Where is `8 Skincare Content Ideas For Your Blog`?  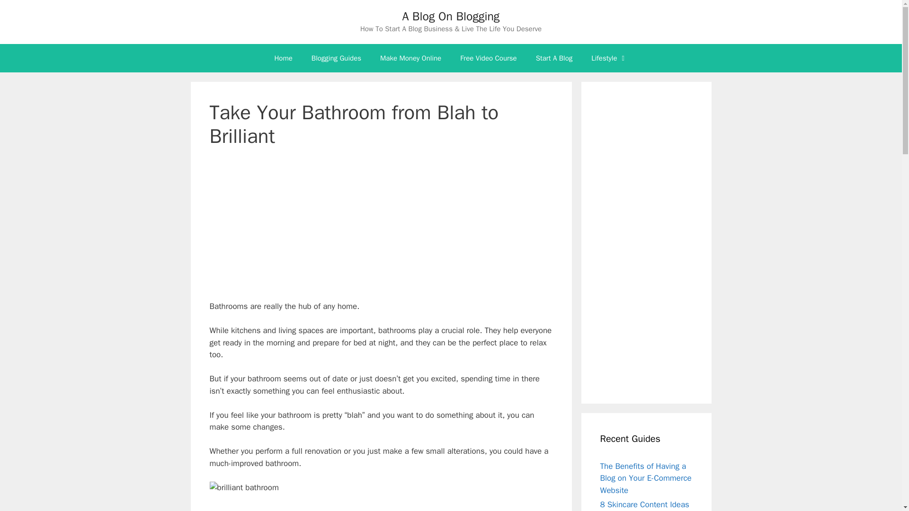
8 Skincare Content Ideas For Your Blog is located at coordinates (644, 505).